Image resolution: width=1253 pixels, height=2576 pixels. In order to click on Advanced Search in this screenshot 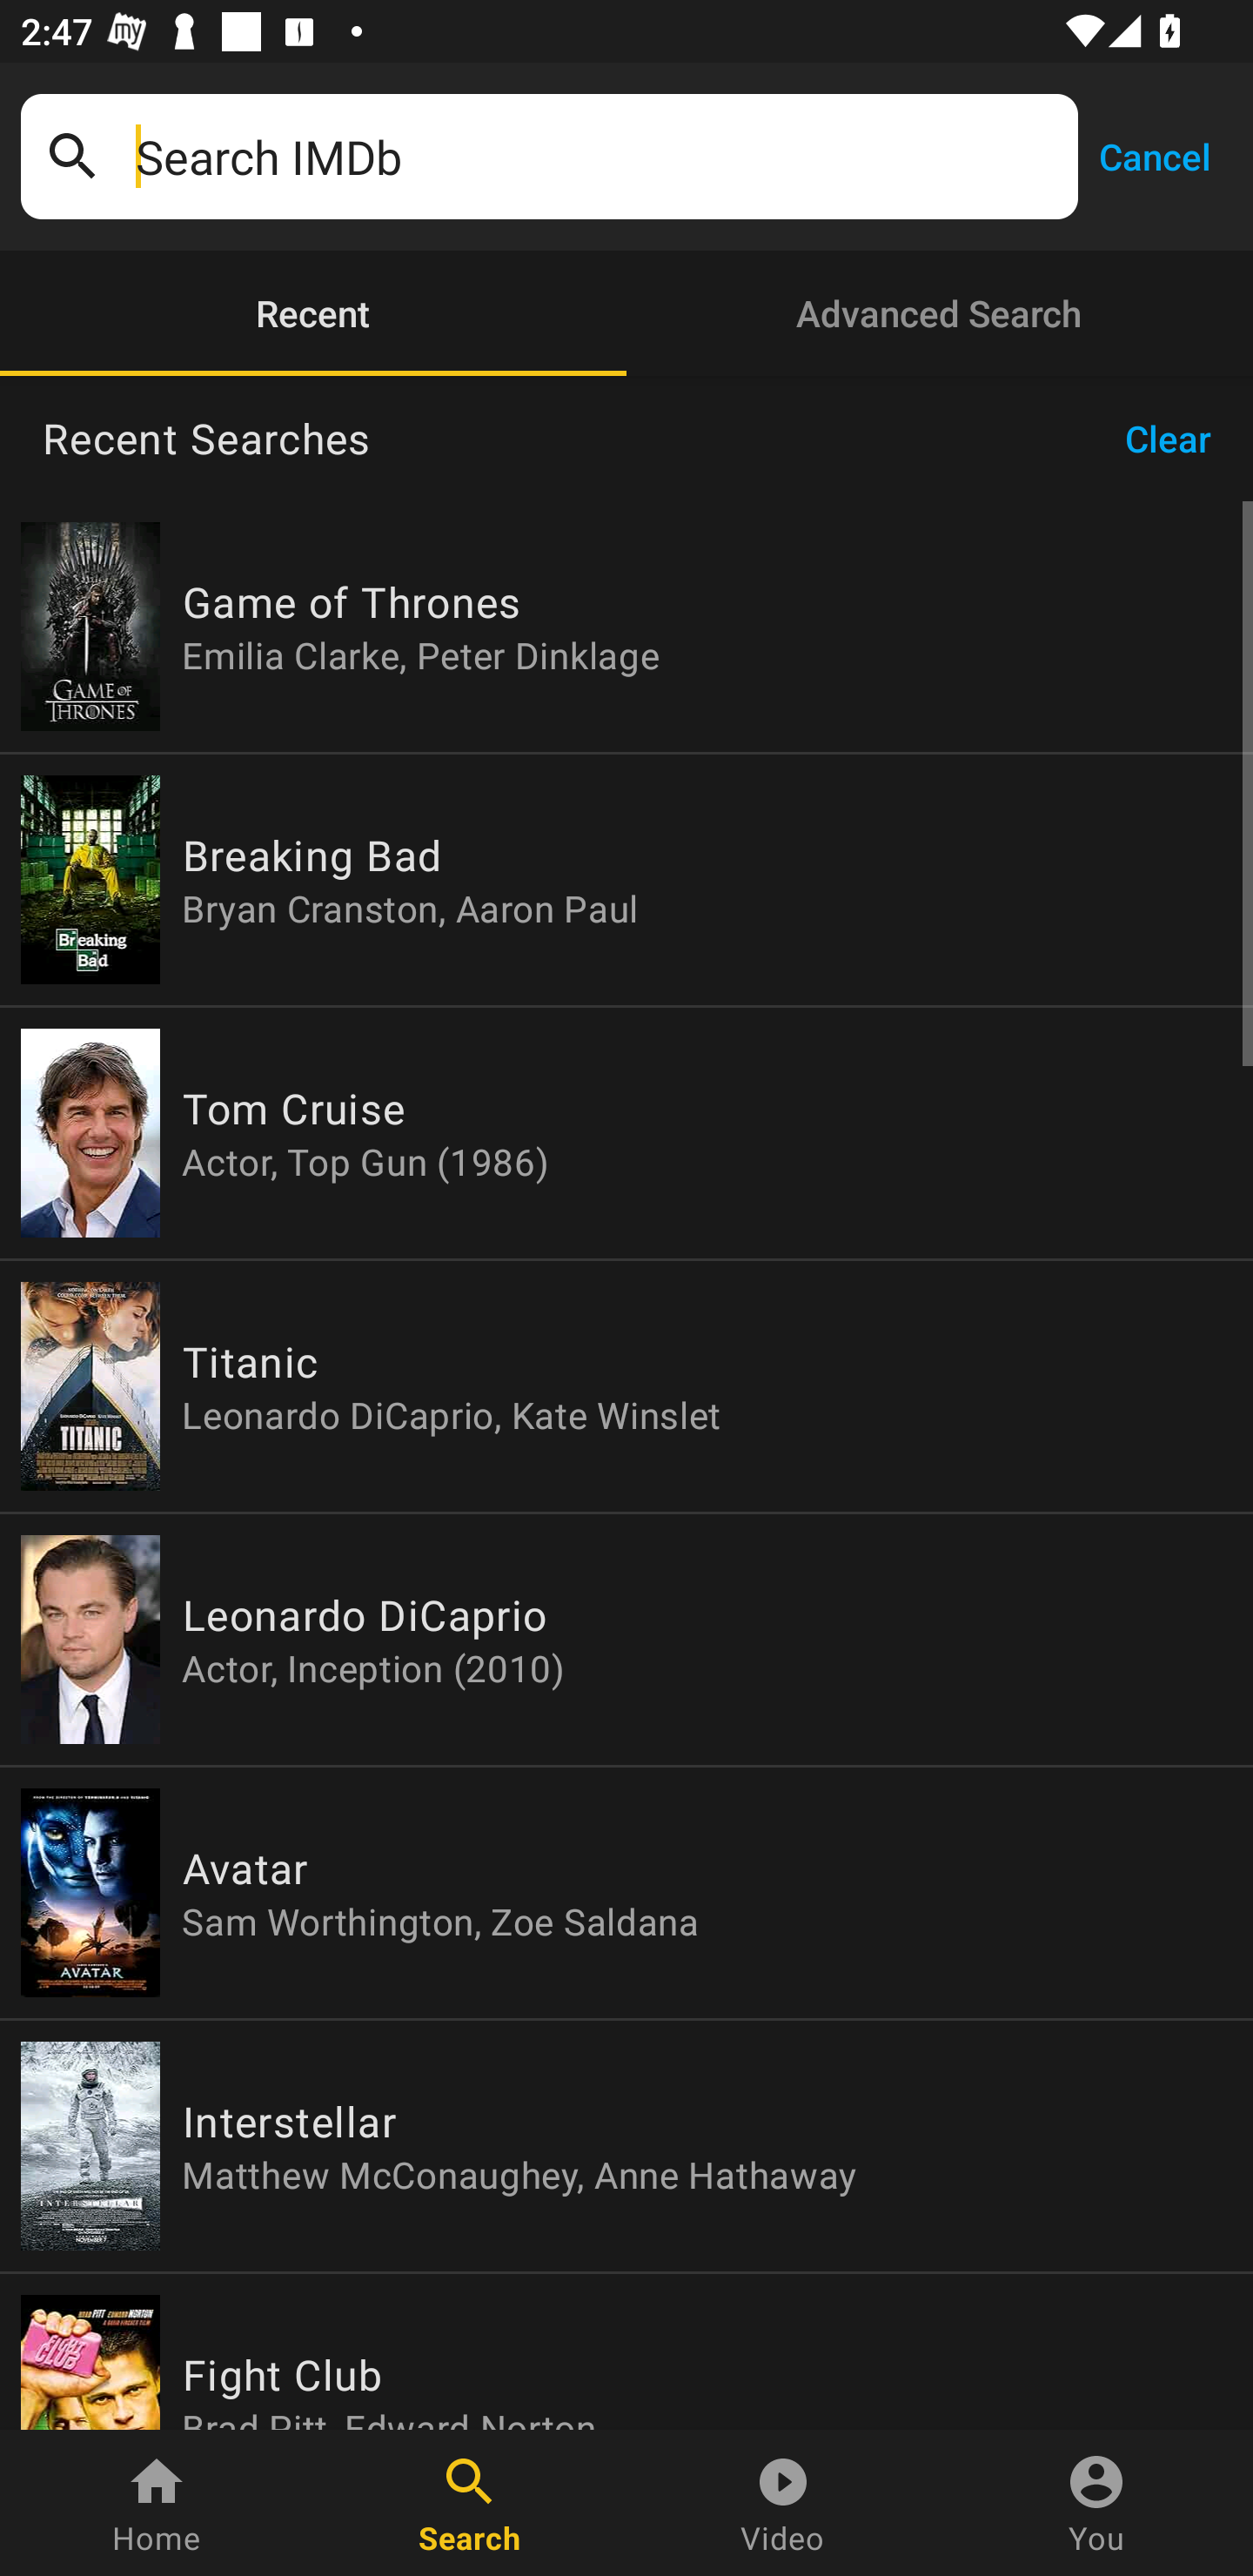, I will do `click(940, 313)`.